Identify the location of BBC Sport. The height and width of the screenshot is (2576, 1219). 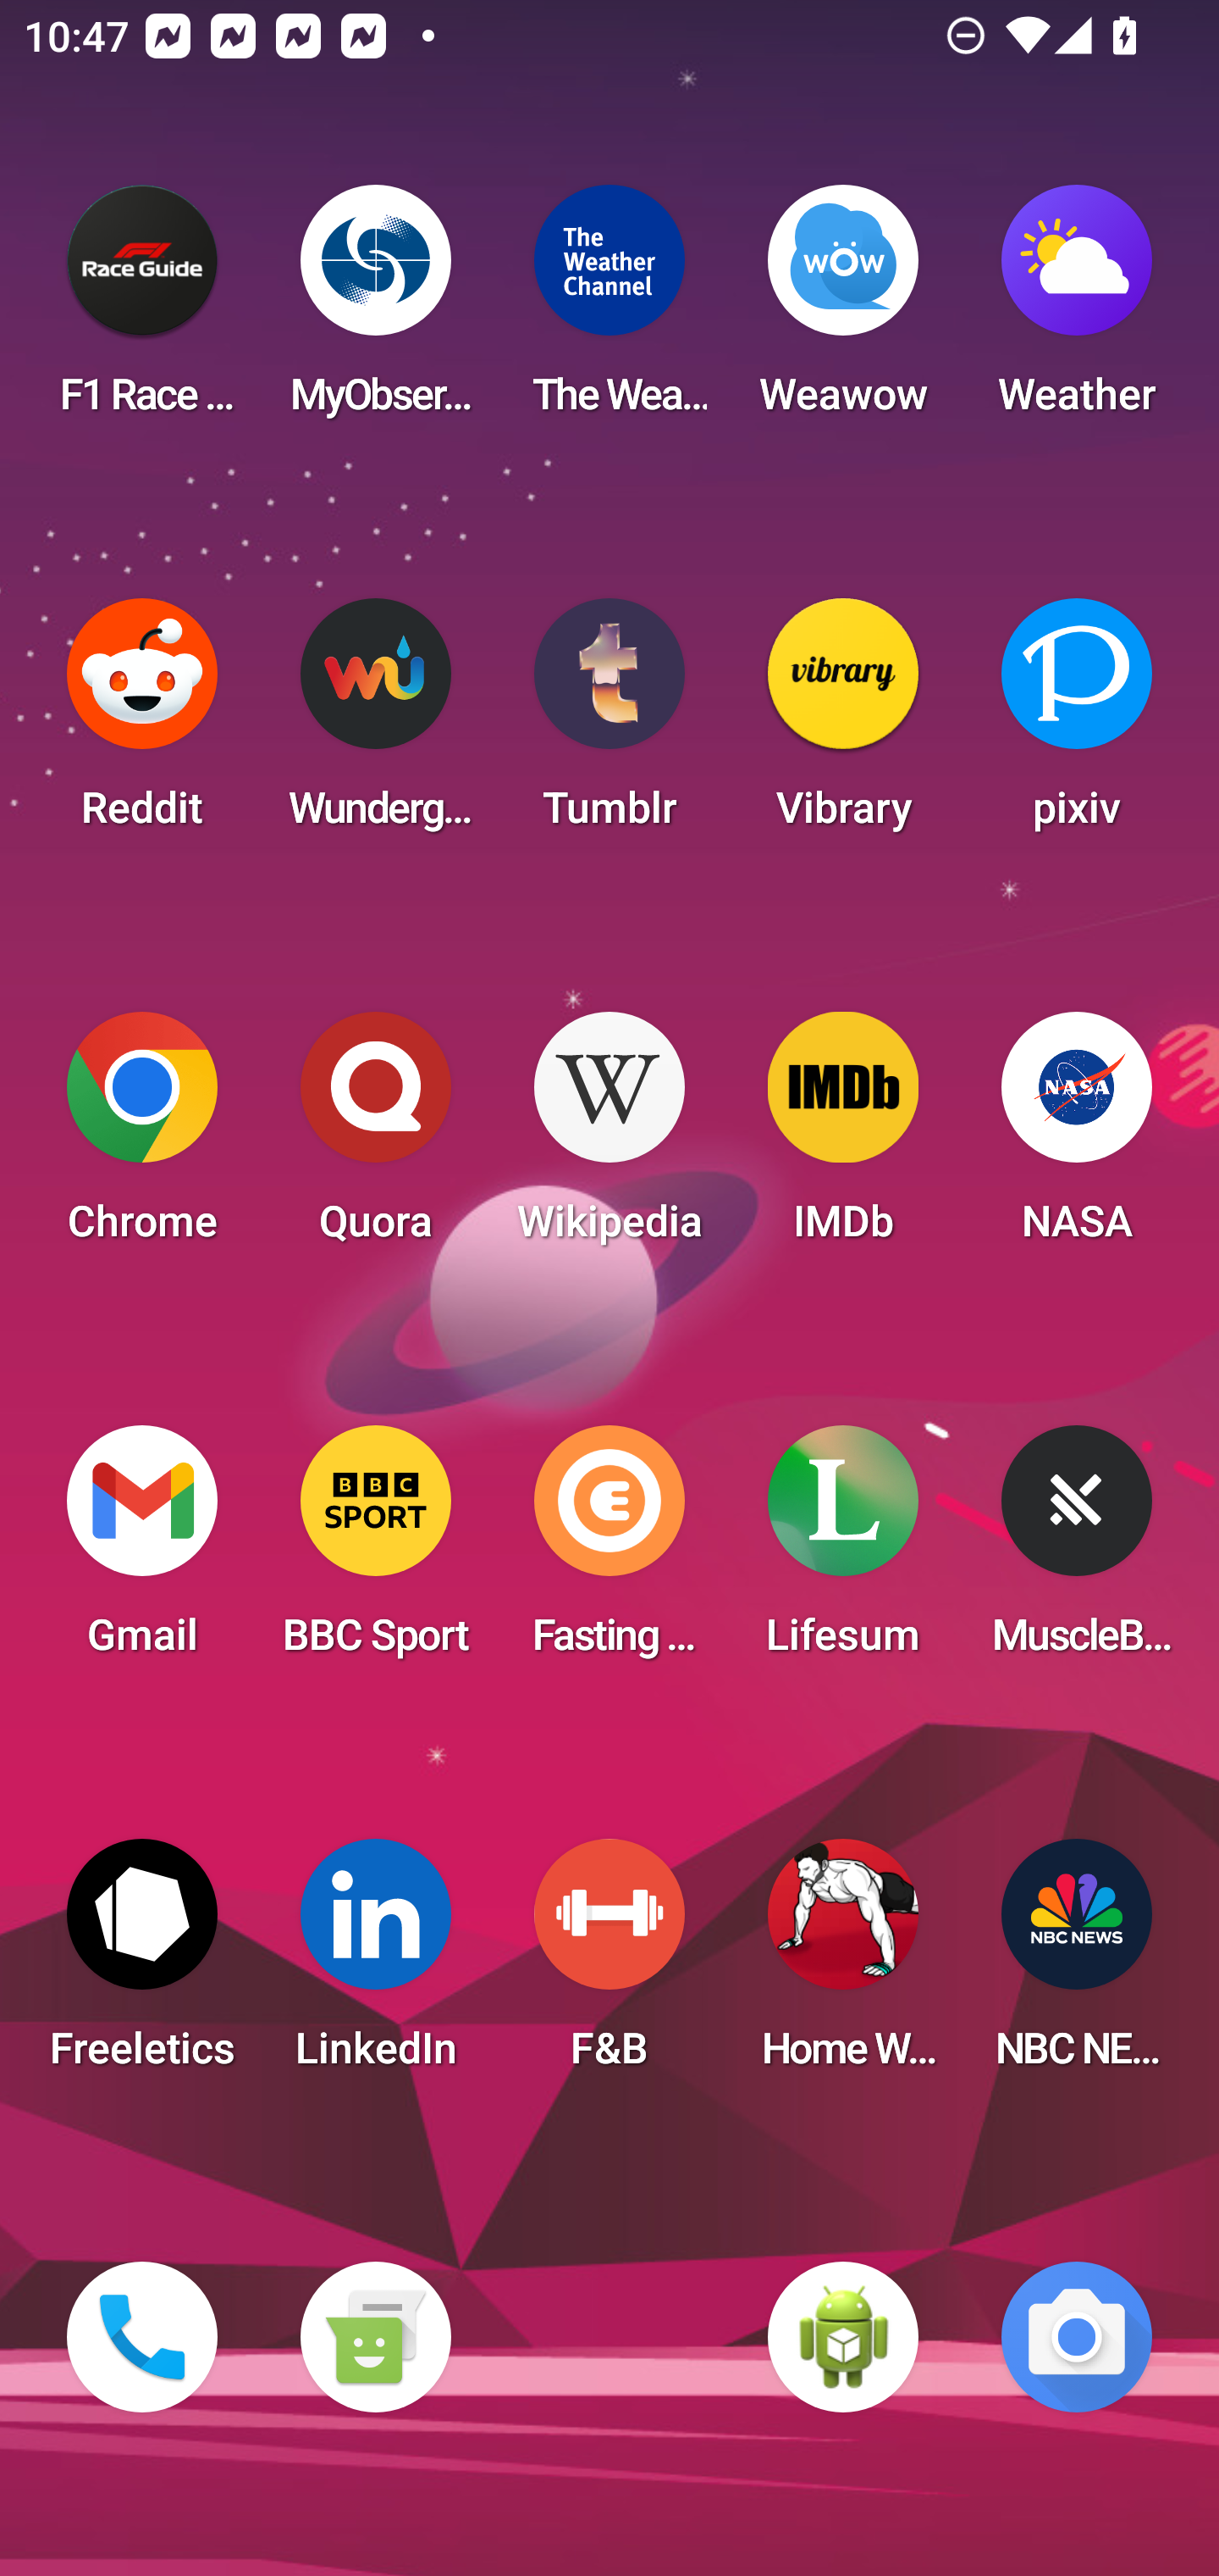
(375, 1551).